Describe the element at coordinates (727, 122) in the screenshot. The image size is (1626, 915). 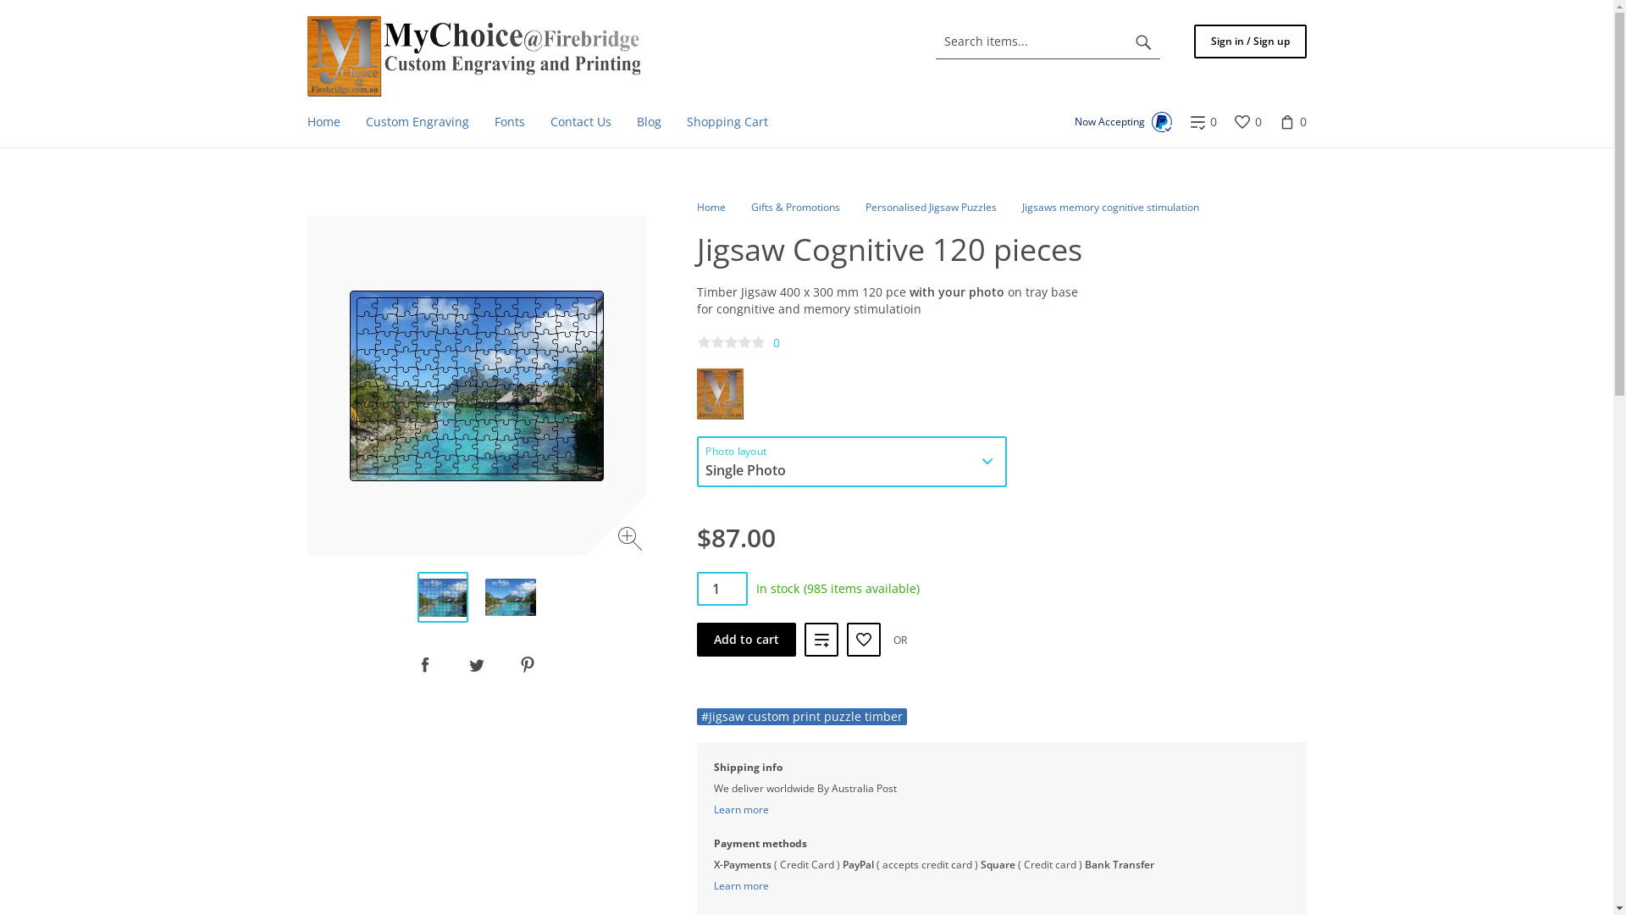
I see `Shopping Cart` at that location.